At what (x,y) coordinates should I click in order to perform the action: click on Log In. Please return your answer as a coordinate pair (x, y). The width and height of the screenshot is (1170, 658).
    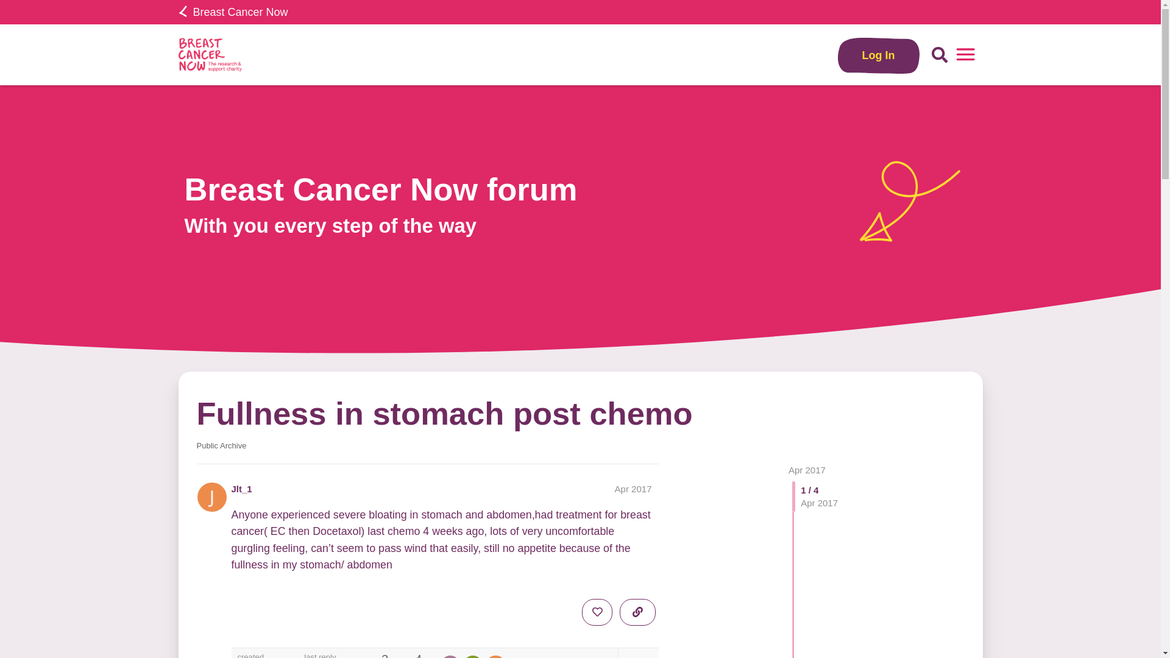
    Looking at the image, I should click on (879, 55).